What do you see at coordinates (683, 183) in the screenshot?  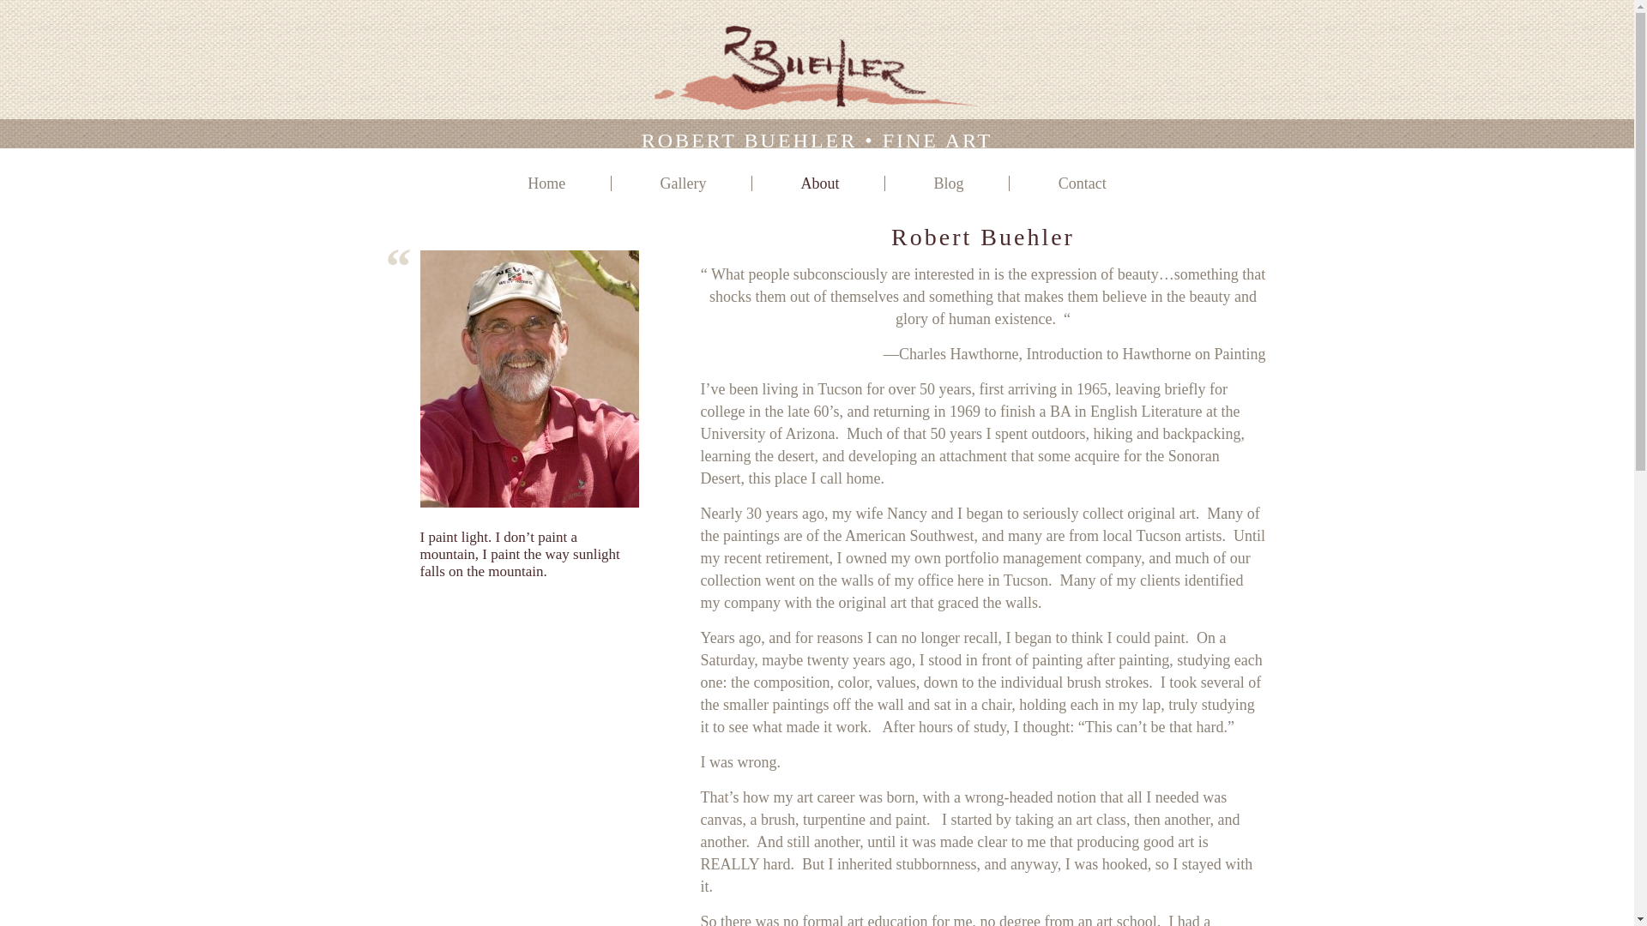 I see `Gallery` at bounding box center [683, 183].